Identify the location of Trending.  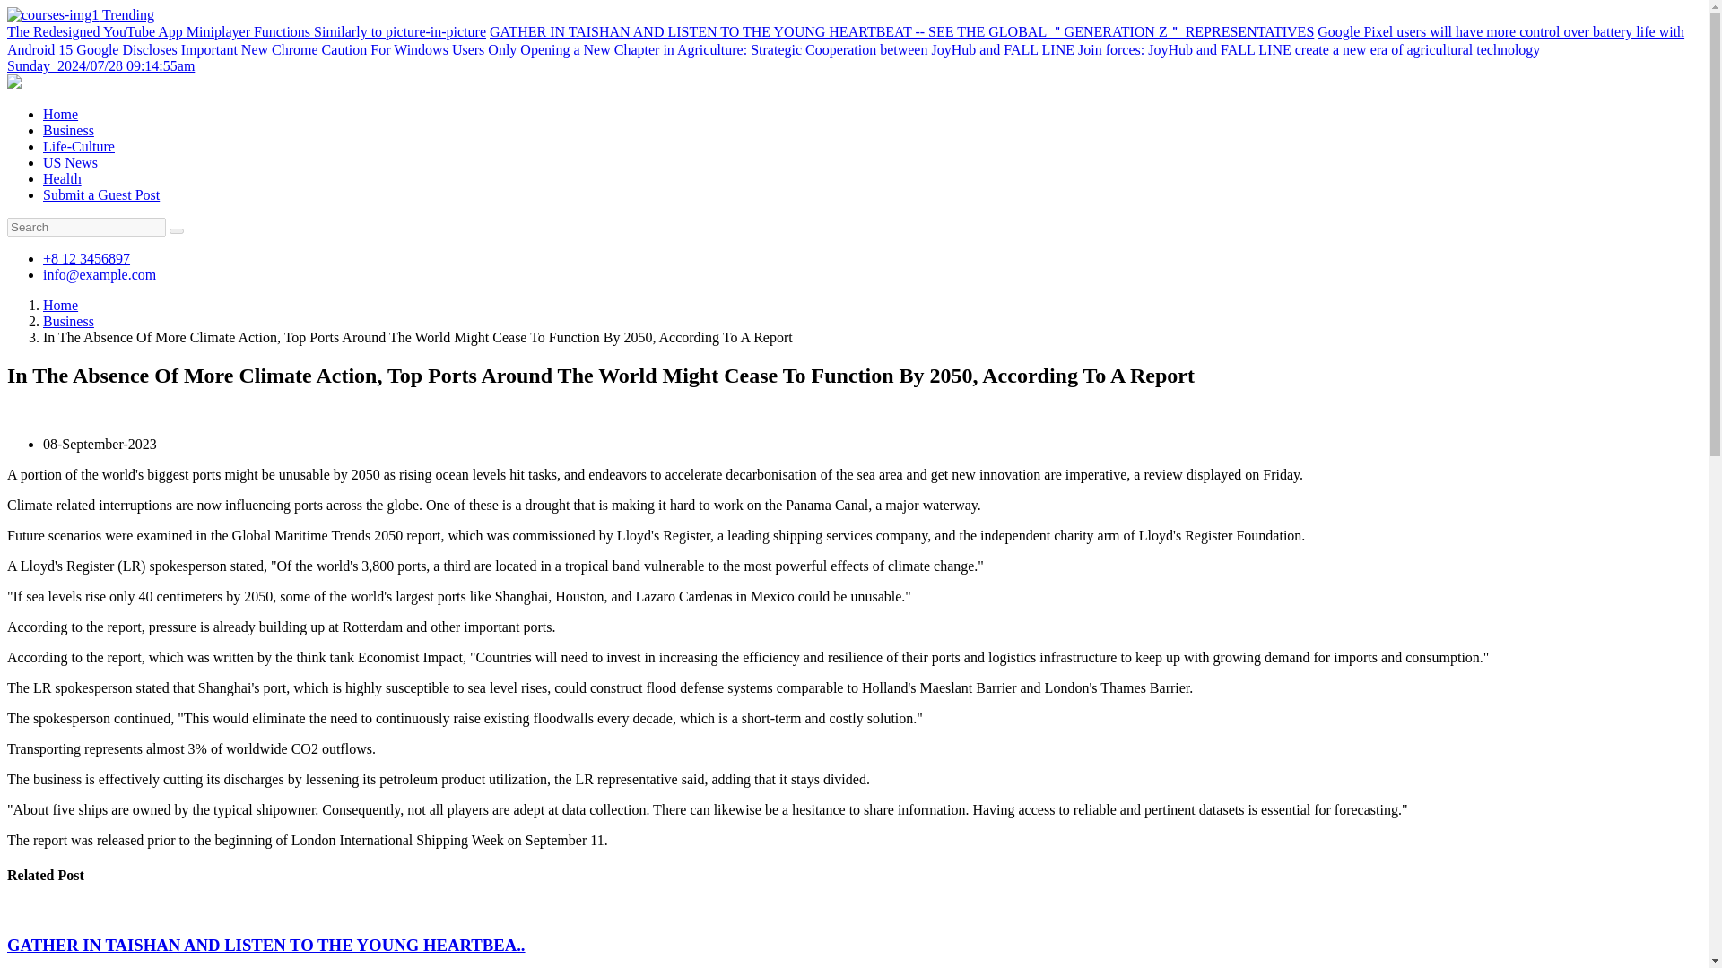
(81, 14).